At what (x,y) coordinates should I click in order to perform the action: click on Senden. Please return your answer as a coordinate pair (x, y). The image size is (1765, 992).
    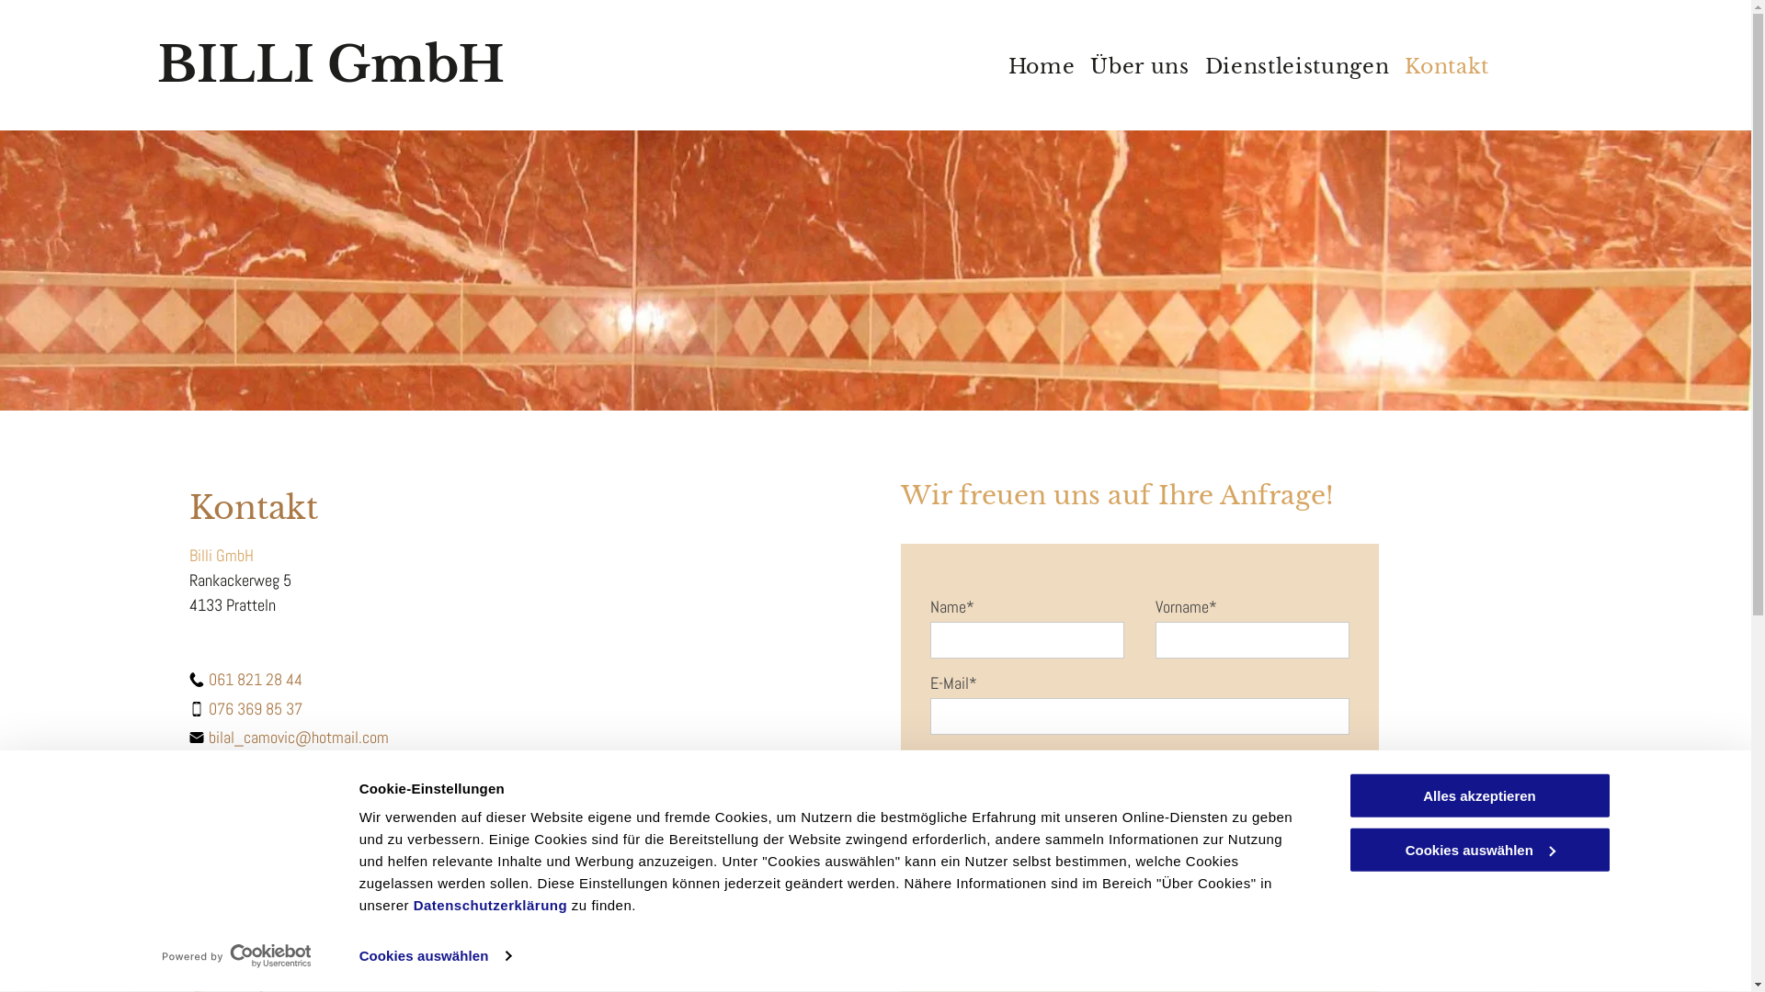
    Looking at the image, I should click on (974, 964).